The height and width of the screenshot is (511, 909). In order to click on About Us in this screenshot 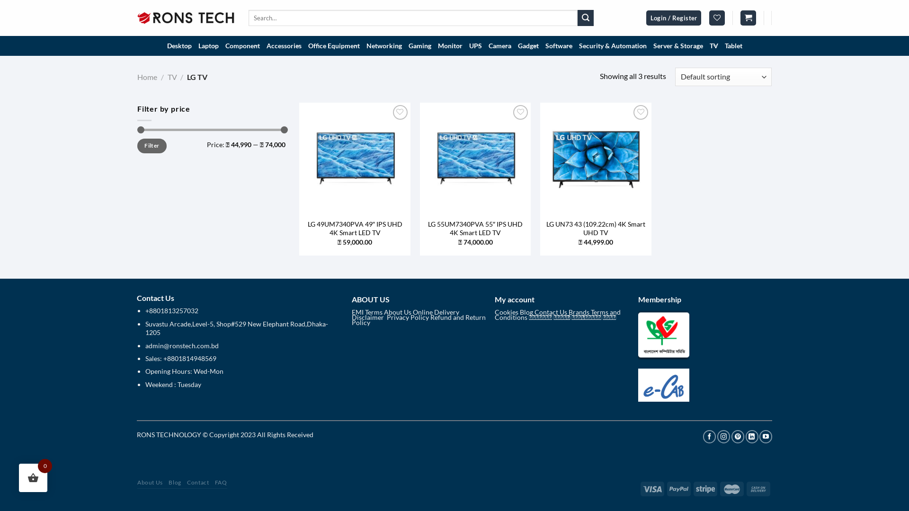, I will do `click(397, 312)`.